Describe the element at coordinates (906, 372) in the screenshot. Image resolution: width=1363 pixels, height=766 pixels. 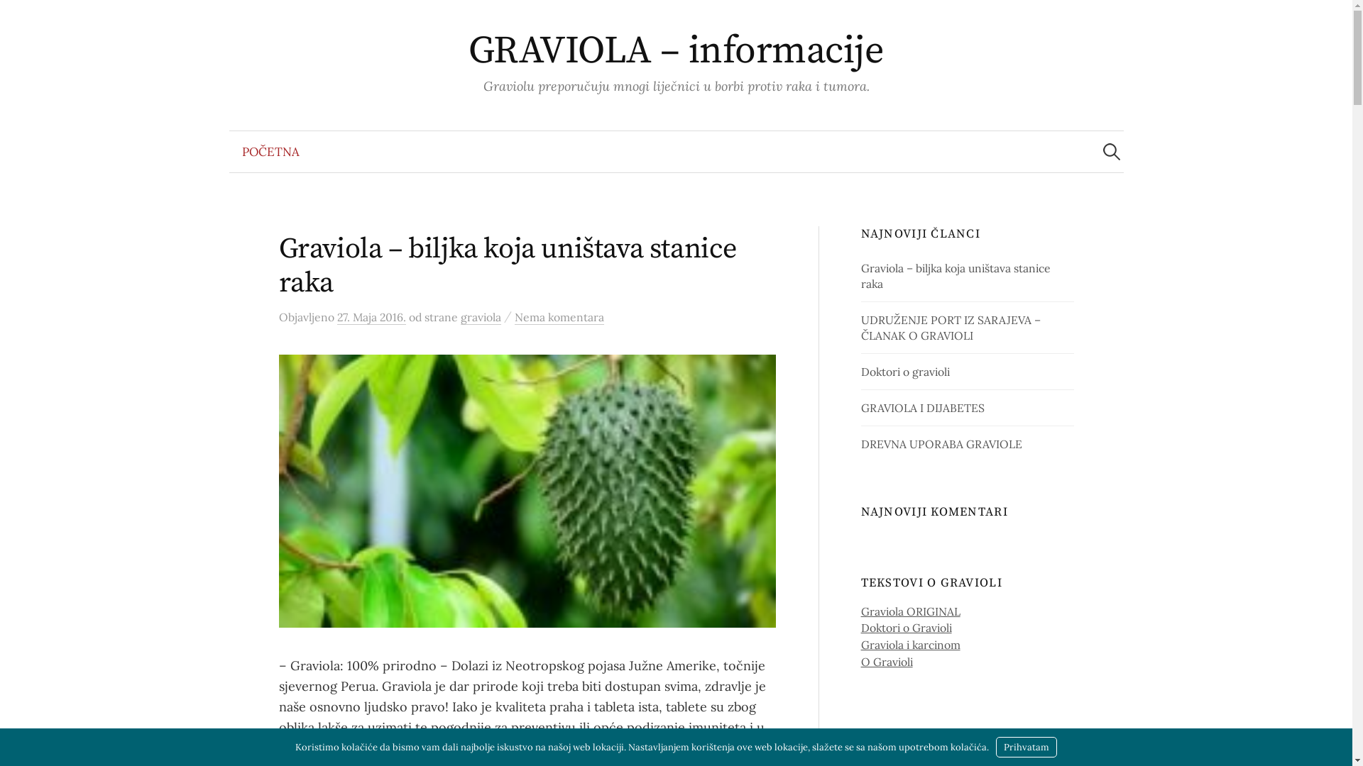
I see `Doktori o gravioli` at that location.